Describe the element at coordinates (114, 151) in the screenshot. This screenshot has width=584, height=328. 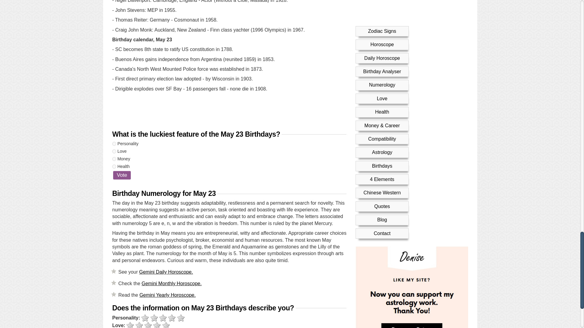
I see `q2` at that location.